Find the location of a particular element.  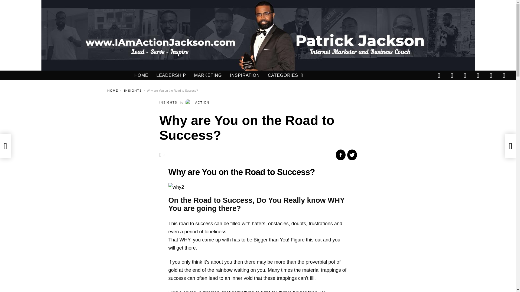

MARKETING is located at coordinates (208, 75).